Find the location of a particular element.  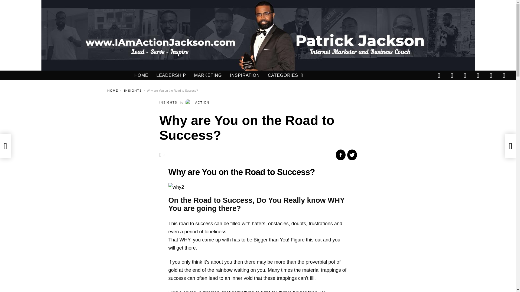

MARKETING is located at coordinates (208, 75).